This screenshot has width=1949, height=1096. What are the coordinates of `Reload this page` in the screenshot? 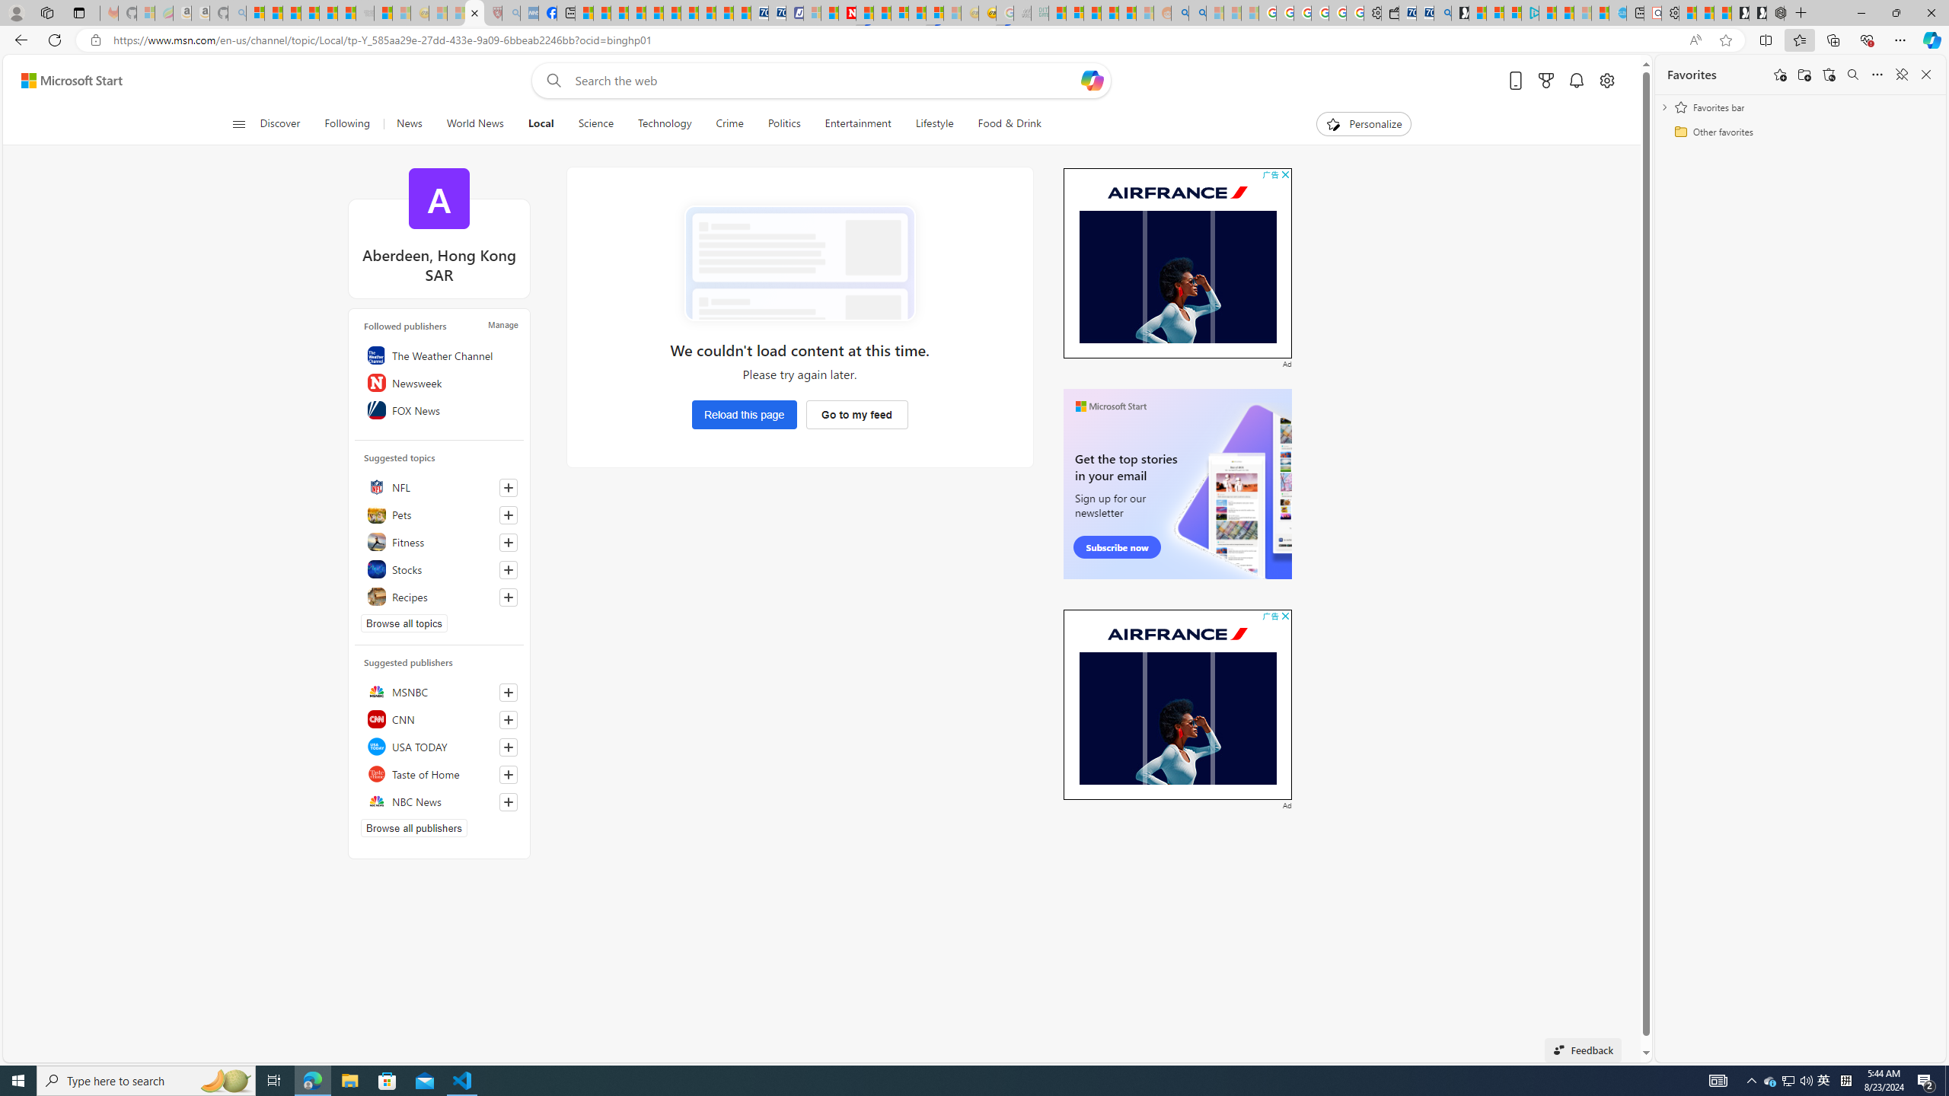 It's located at (745, 414).